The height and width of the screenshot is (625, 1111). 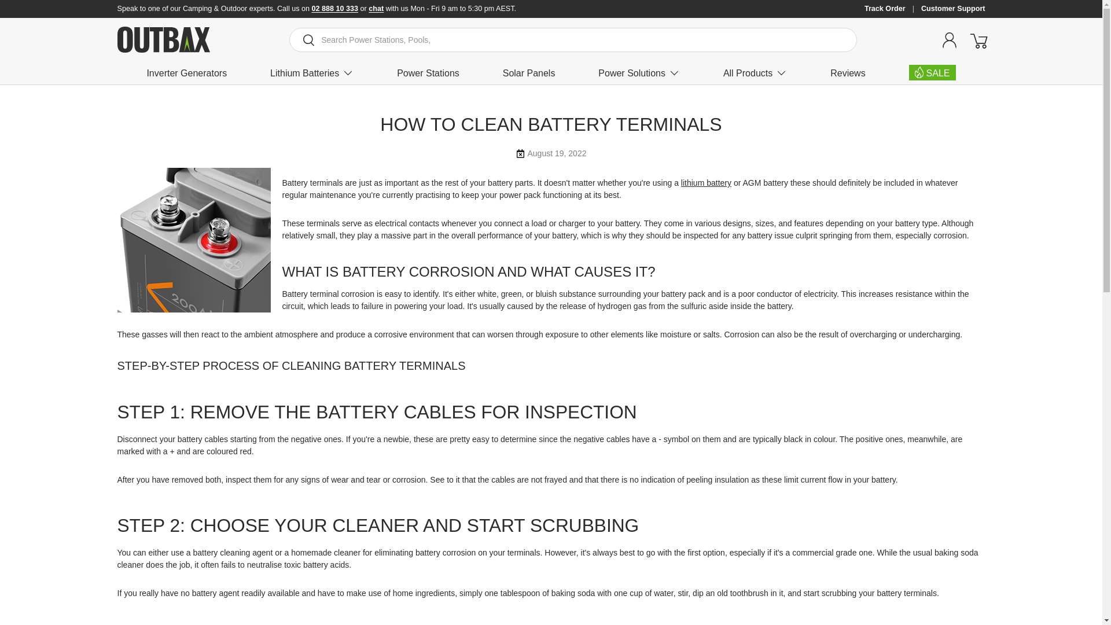 I want to click on Inverter Generators, so click(x=186, y=73).